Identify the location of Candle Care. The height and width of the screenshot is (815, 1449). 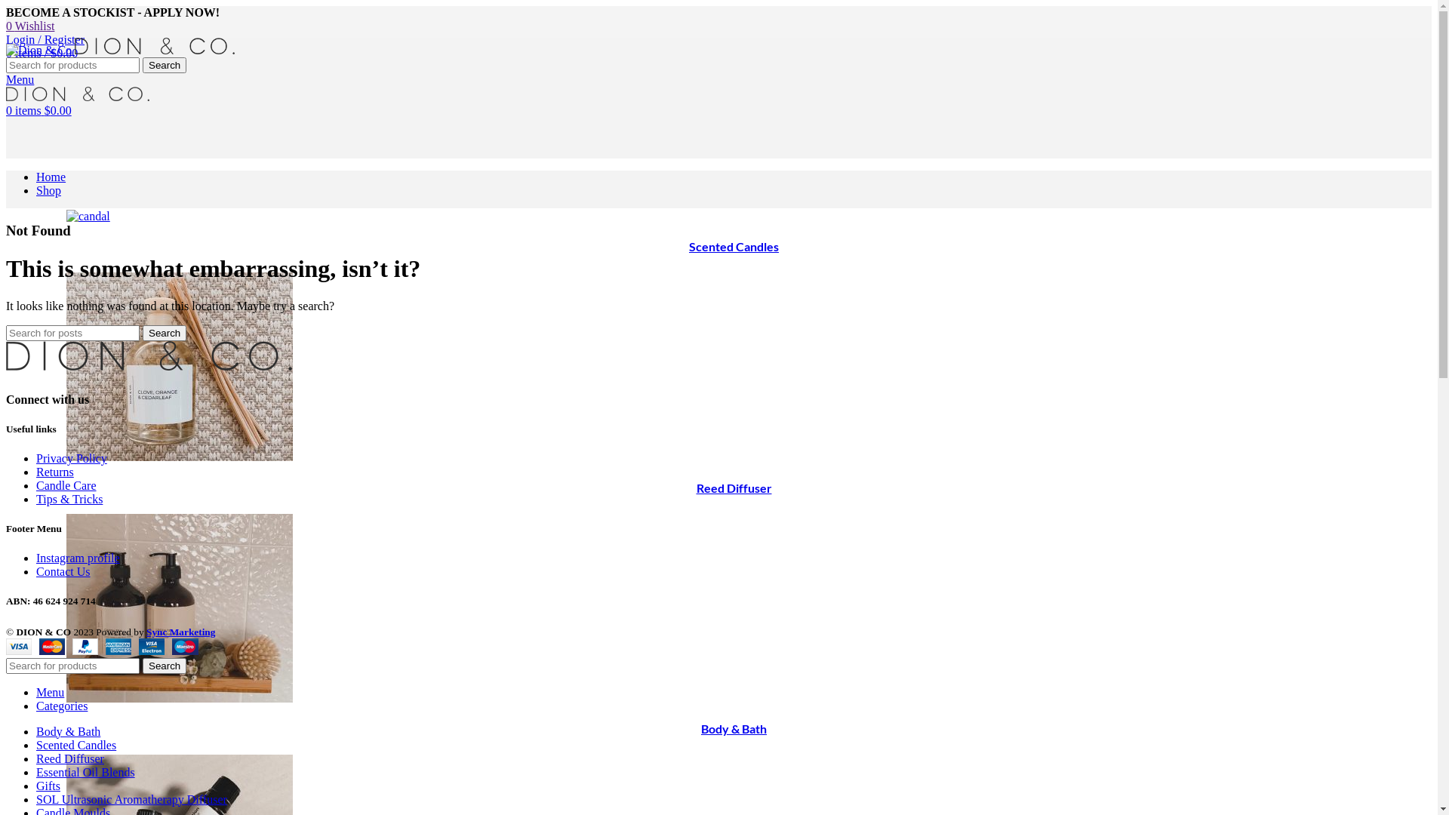
(66, 485).